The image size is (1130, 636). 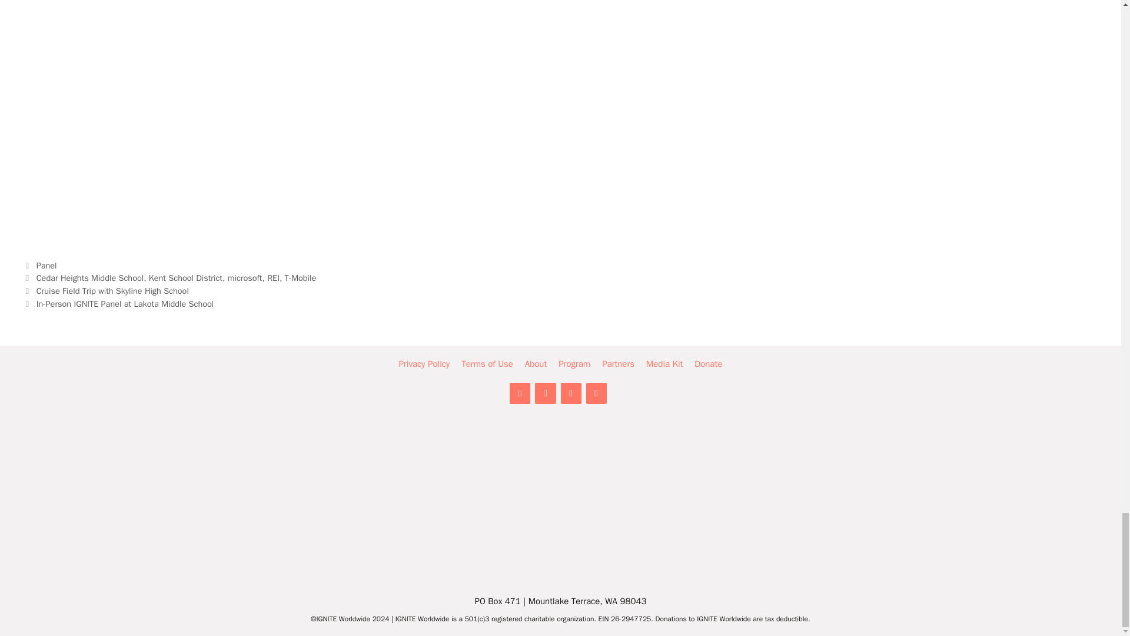 What do you see at coordinates (570, 393) in the screenshot?
I see `Instagram` at bounding box center [570, 393].